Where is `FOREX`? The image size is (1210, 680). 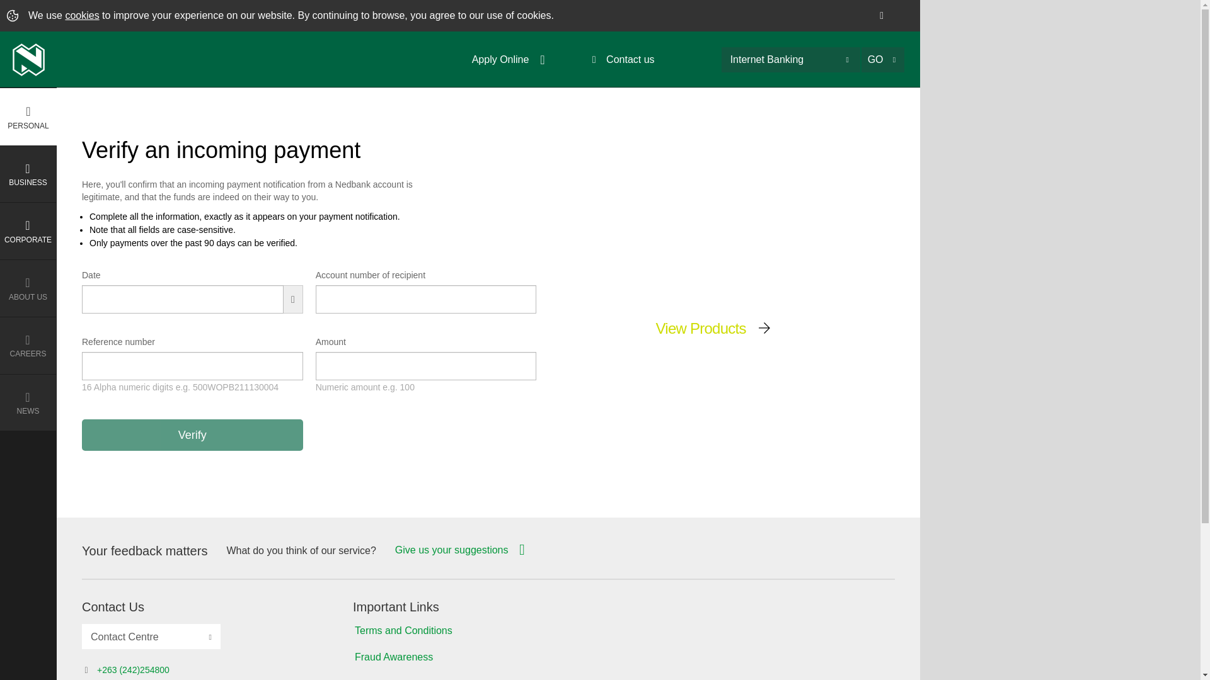 FOREX is located at coordinates (28, 341).